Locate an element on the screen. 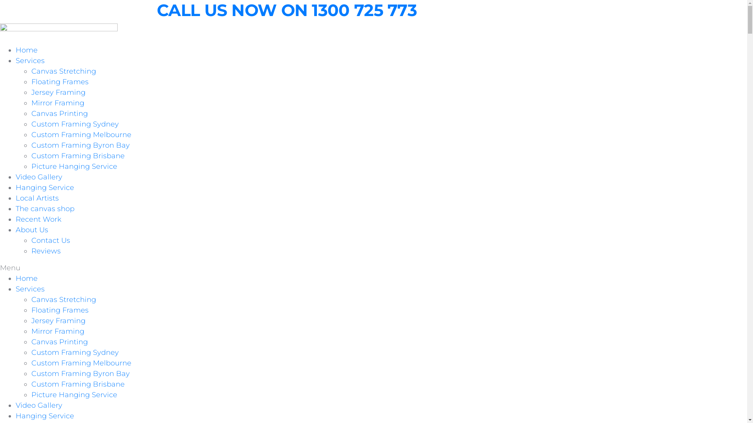 The image size is (753, 423). Canvas Printing is located at coordinates (60, 114).